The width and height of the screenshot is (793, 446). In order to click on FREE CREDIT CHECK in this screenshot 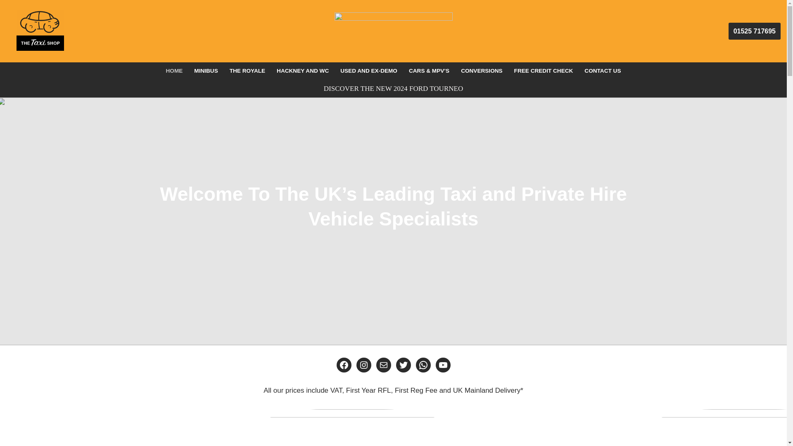, I will do `click(544, 70)`.